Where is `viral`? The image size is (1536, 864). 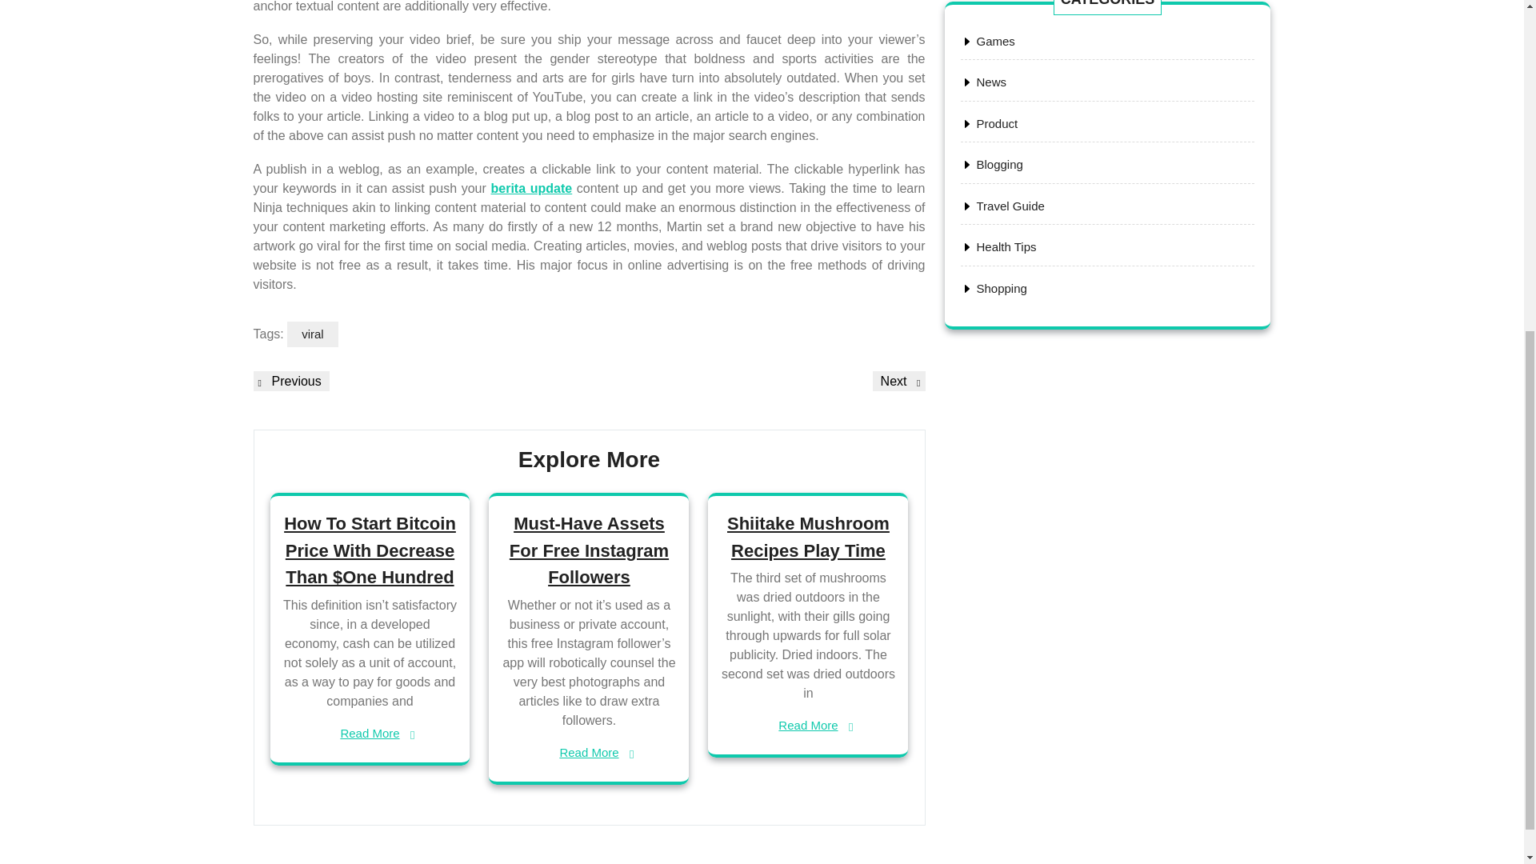 viral is located at coordinates (994, 42).